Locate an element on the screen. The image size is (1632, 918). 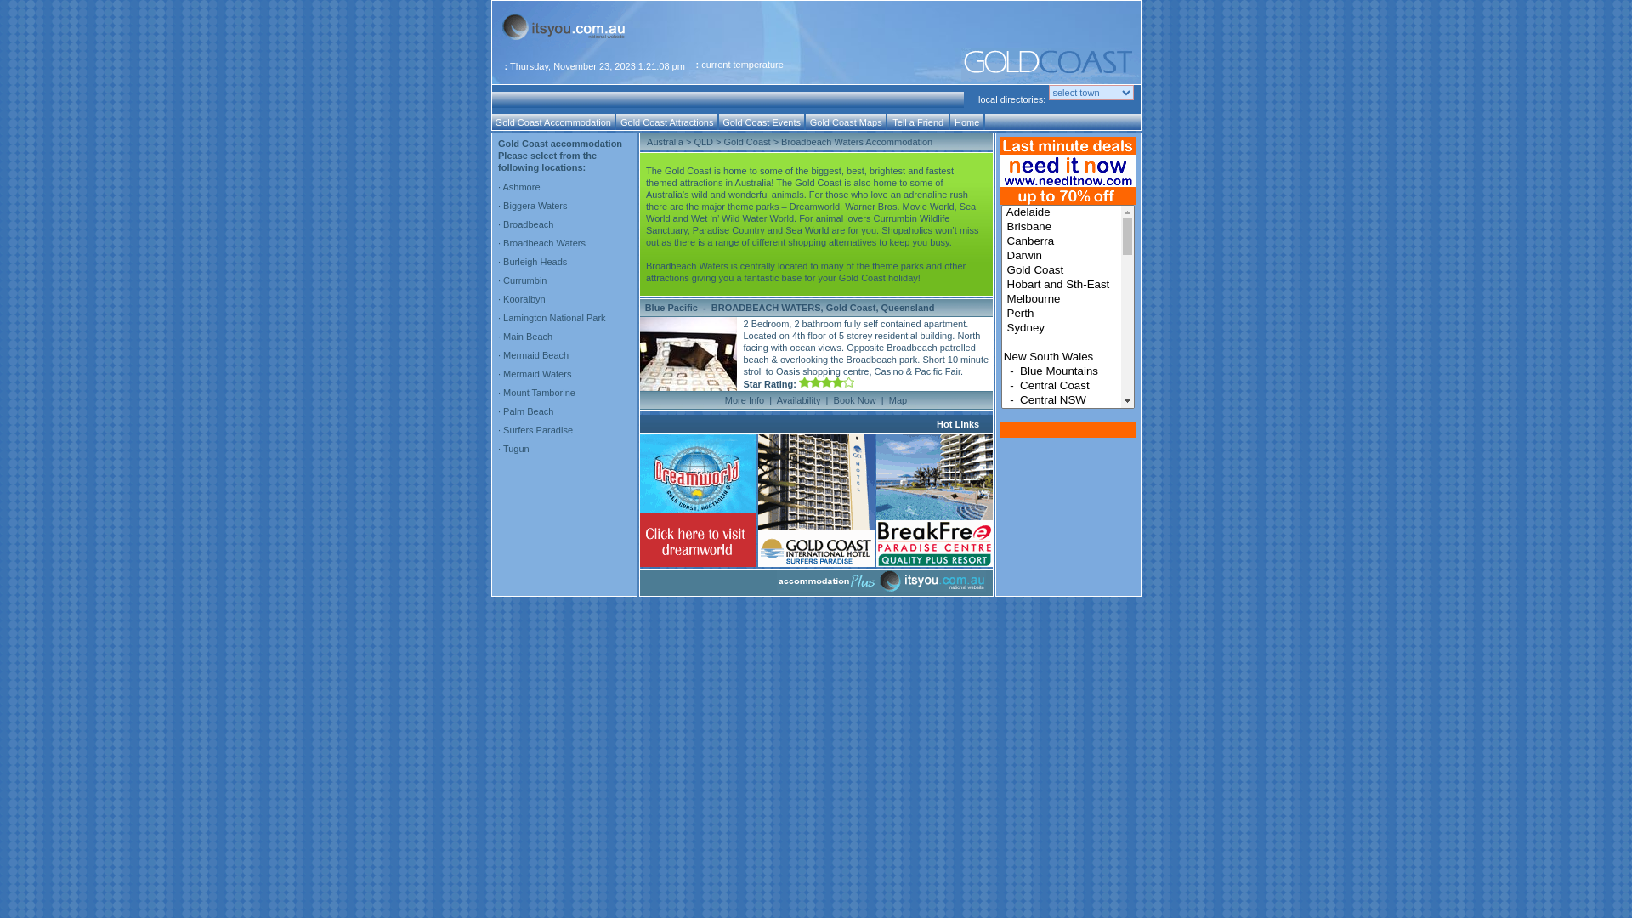
Gold Coast Attractions is located at coordinates (666, 122).